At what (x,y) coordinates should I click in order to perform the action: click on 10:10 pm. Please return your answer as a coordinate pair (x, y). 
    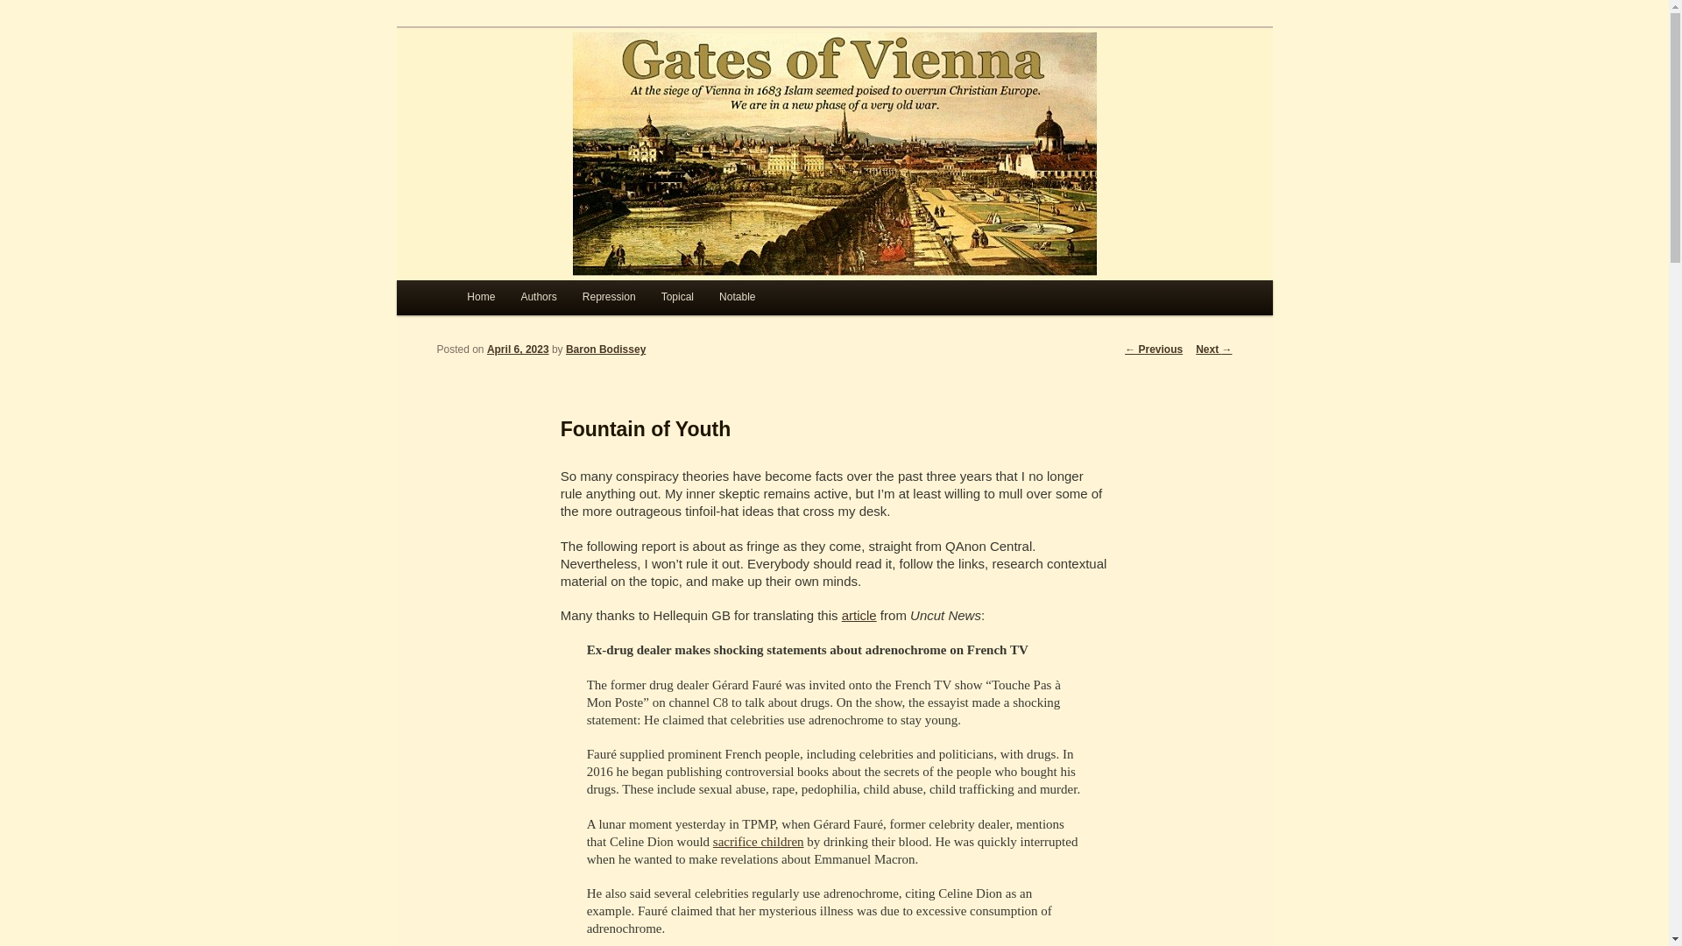
    Looking at the image, I should click on (519, 349).